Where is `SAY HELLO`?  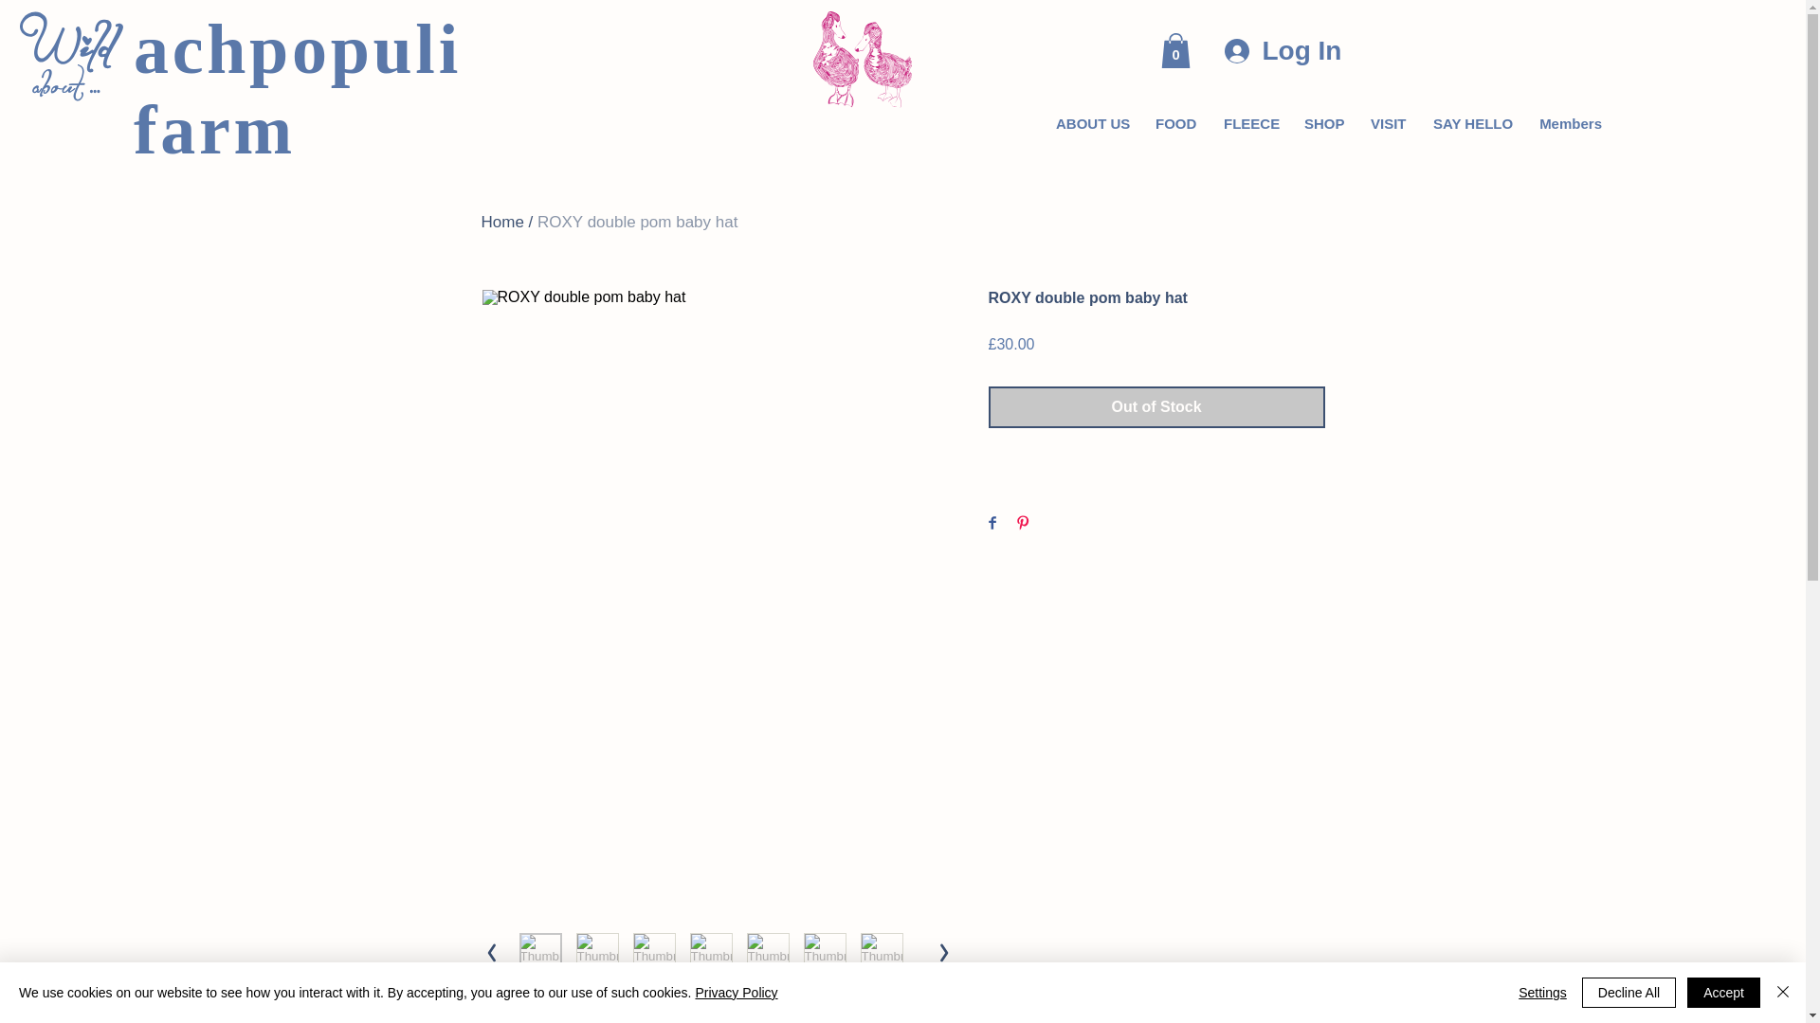
SAY HELLO is located at coordinates (1471, 123).